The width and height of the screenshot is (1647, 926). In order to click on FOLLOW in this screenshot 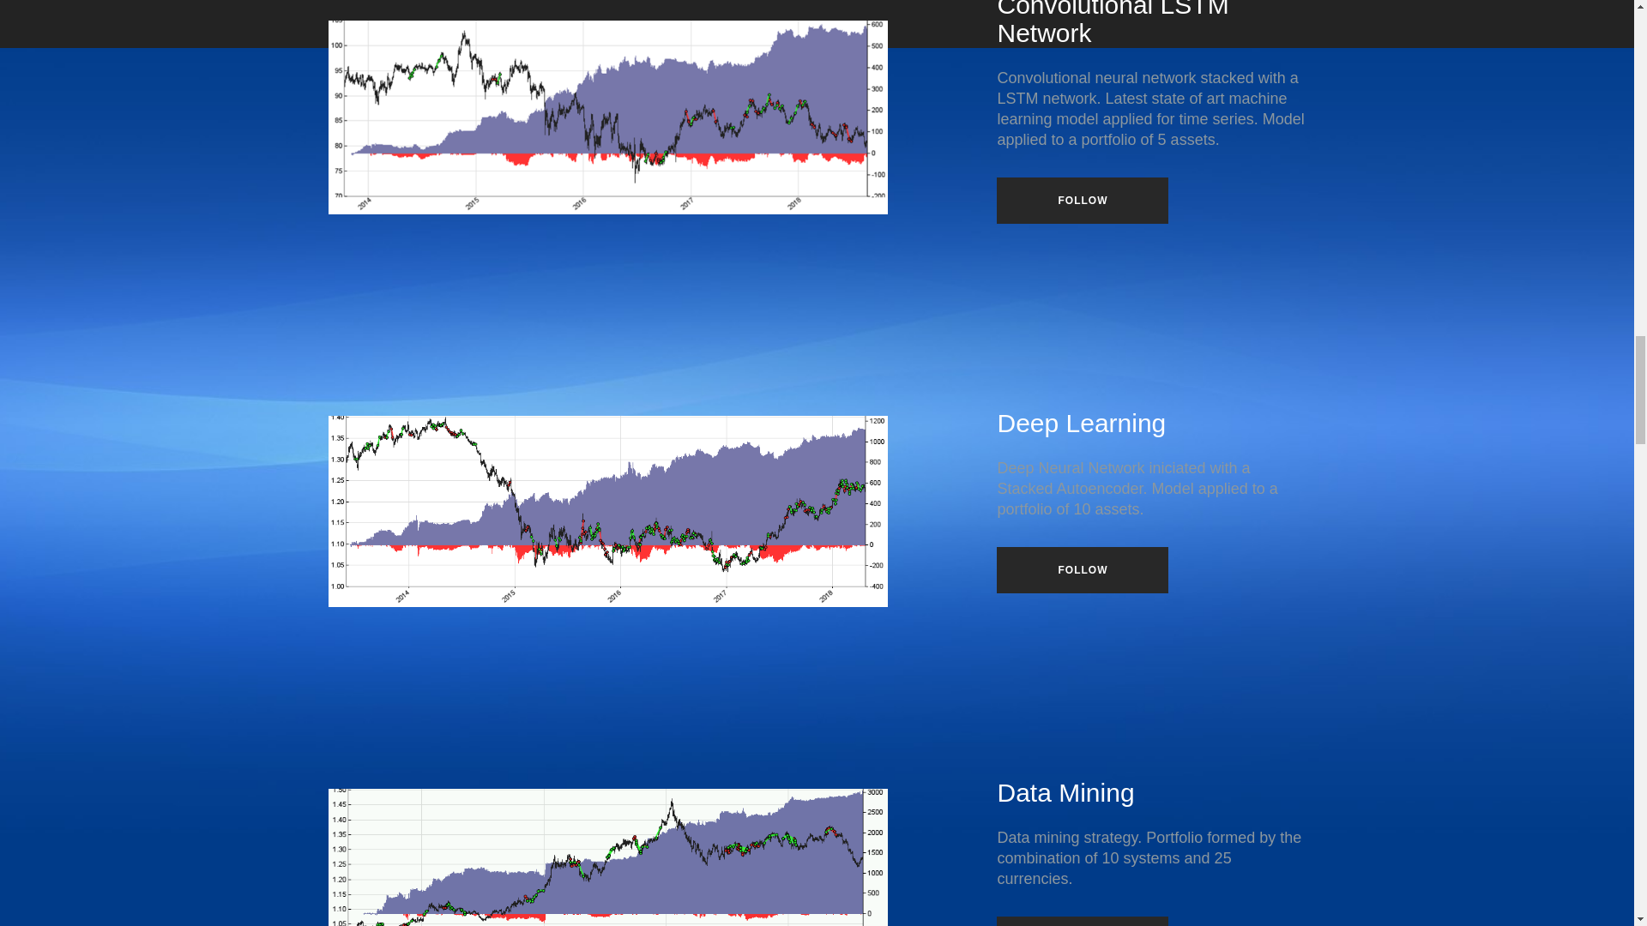, I will do `click(1082, 921)`.